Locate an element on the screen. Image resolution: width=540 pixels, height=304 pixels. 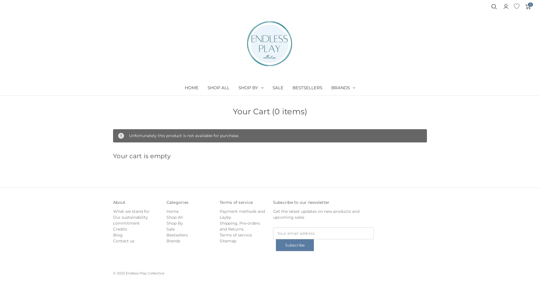
Our sustainability commitment is located at coordinates (130, 220).